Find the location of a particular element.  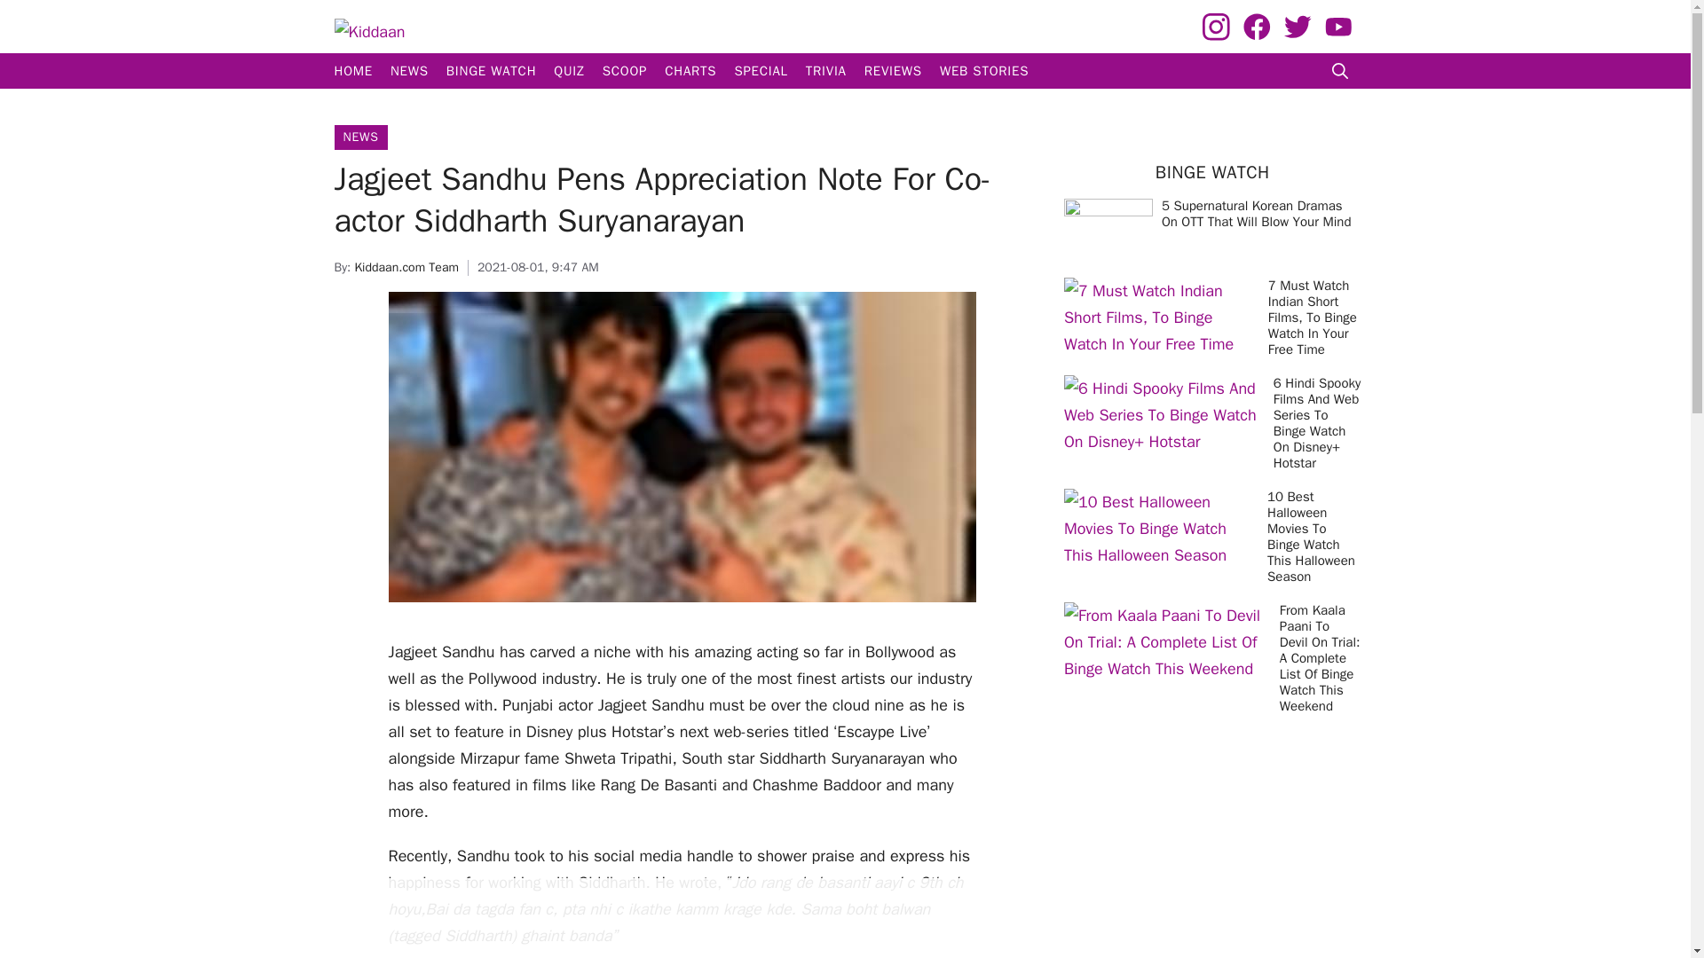

HOME is located at coordinates (352, 71).